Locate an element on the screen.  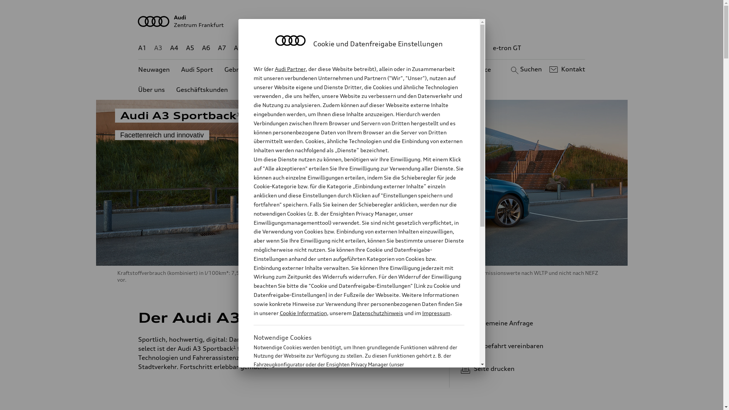
1 is located at coordinates (238, 114).